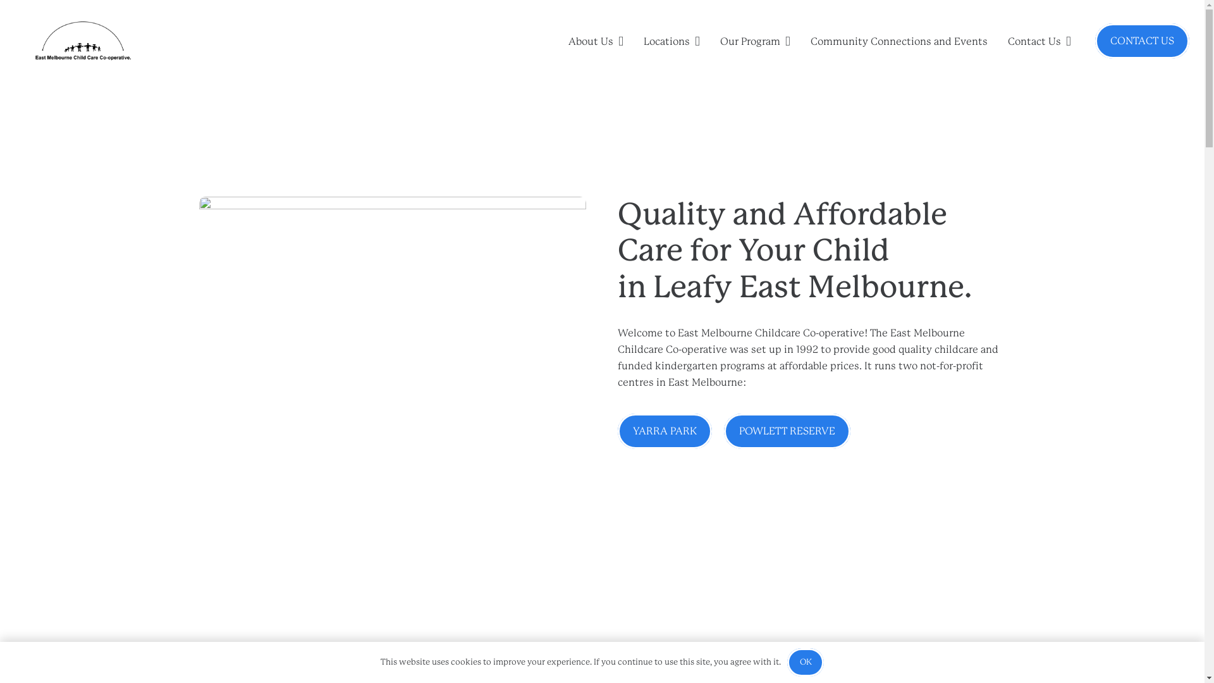 Image resolution: width=1214 pixels, height=683 pixels. I want to click on POWLETT RESERVE, so click(787, 431).